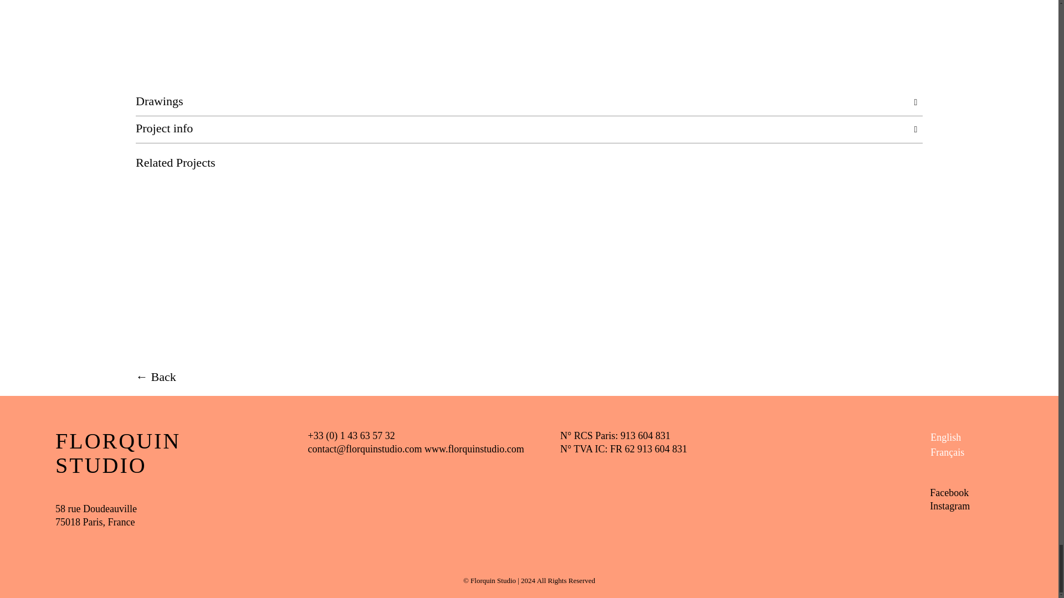 This screenshot has width=1064, height=598. What do you see at coordinates (474, 448) in the screenshot?
I see `www.florquinstudio.com` at bounding box center [474, 448].